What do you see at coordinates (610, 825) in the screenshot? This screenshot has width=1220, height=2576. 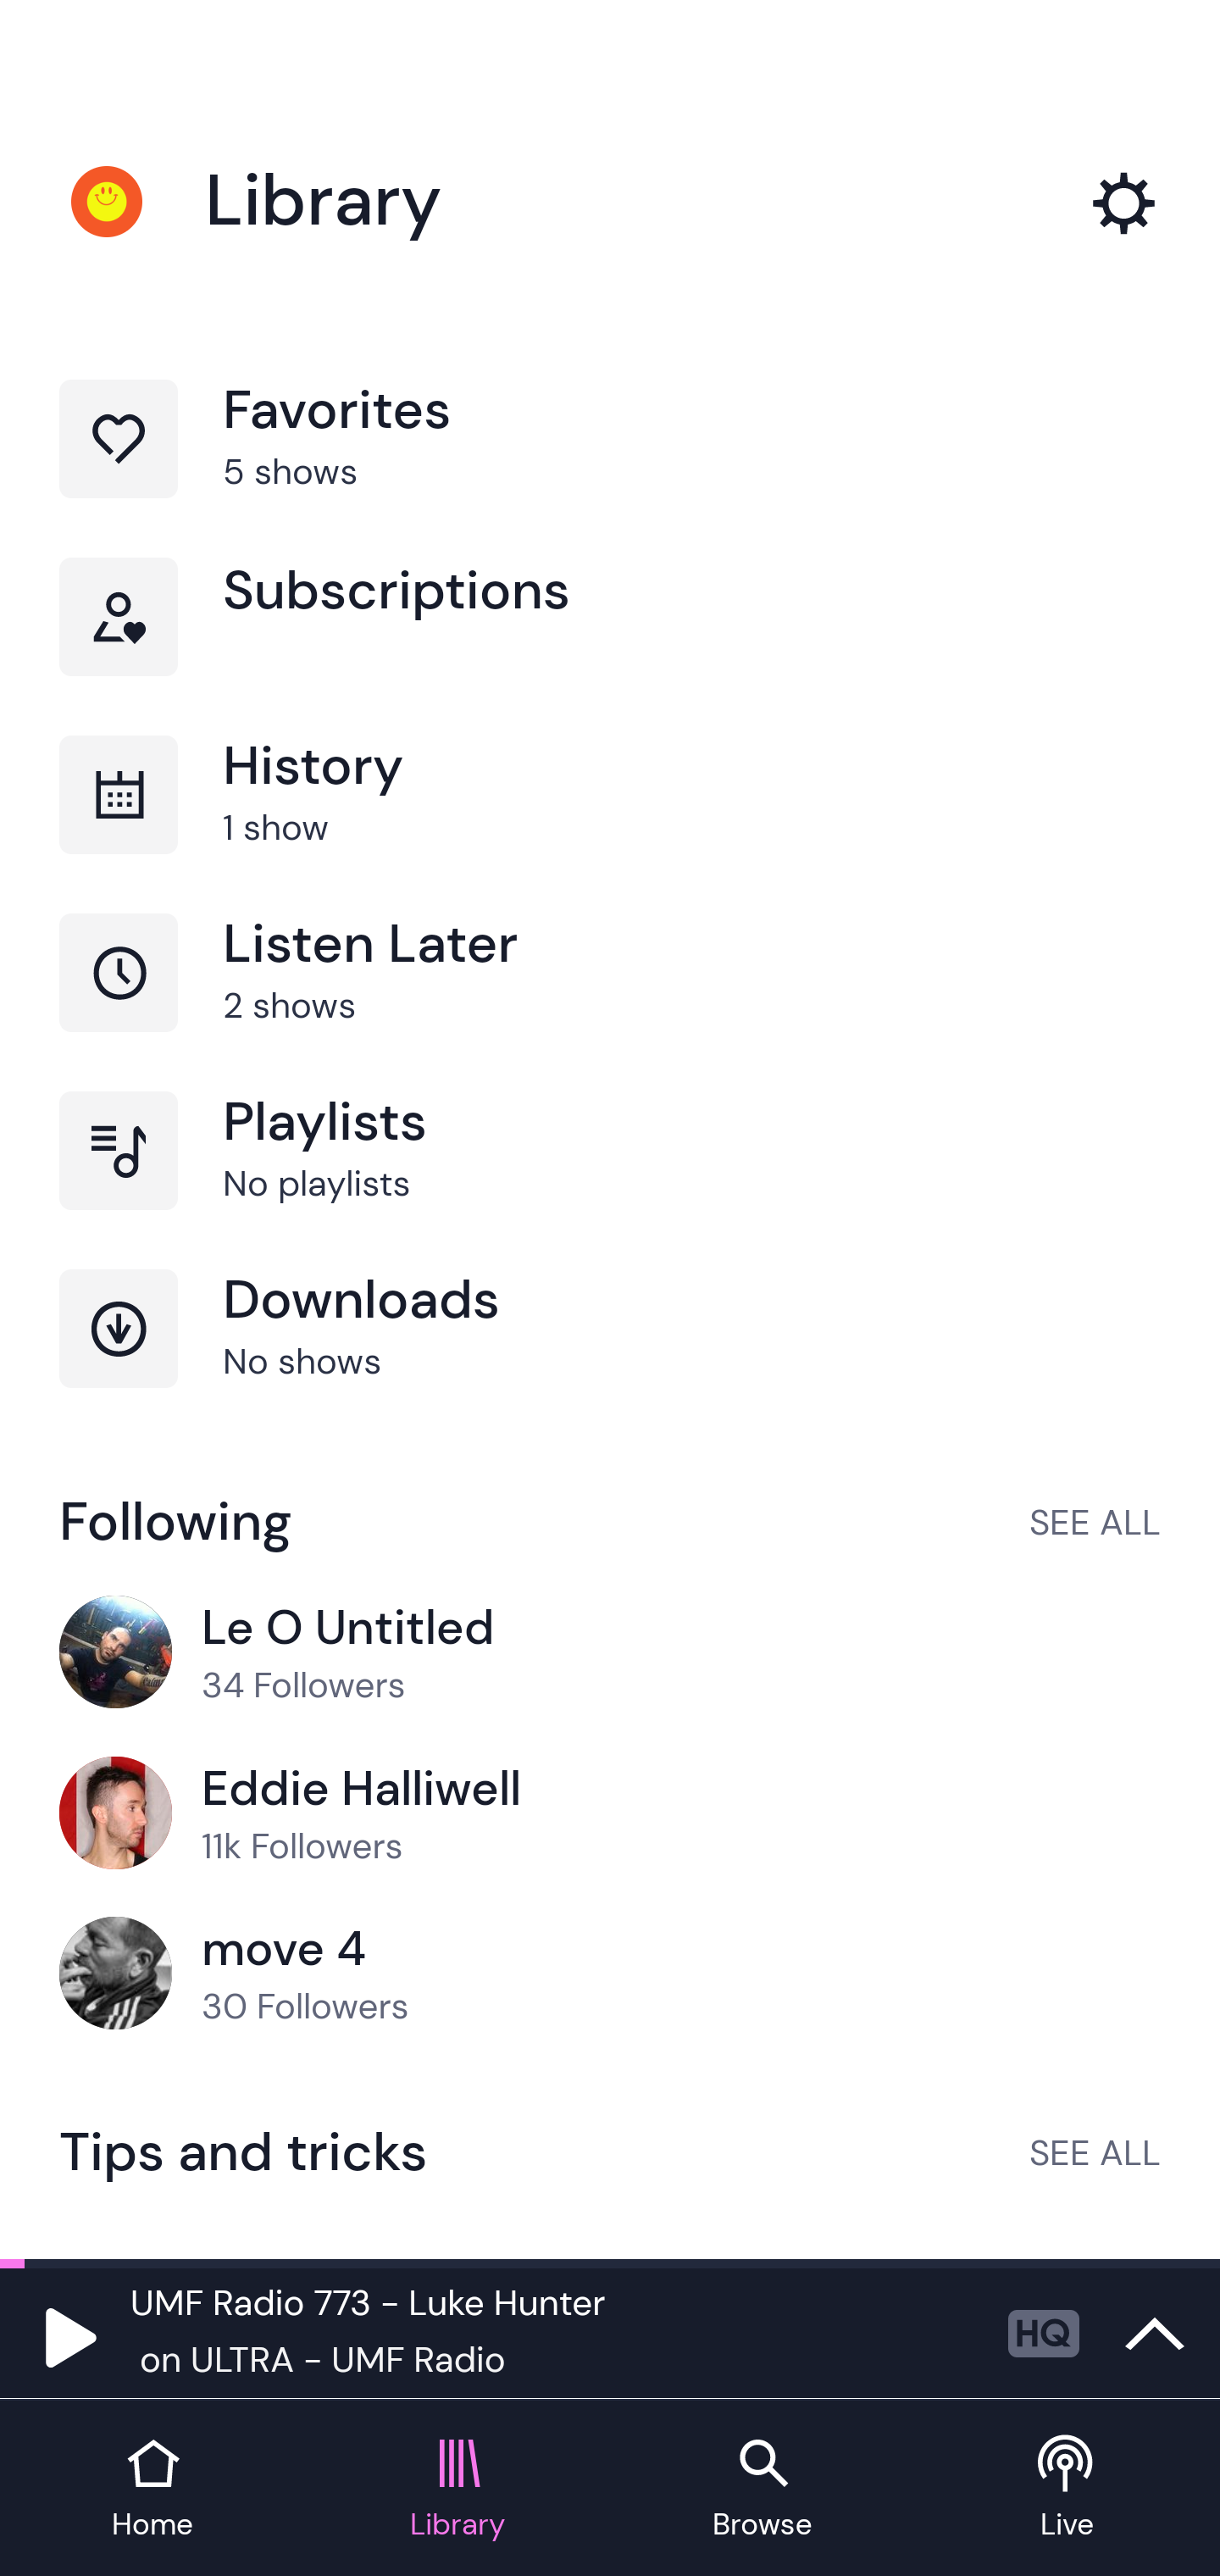 I see `History, 1 show History 1 show` at bounding box center [610, 825].